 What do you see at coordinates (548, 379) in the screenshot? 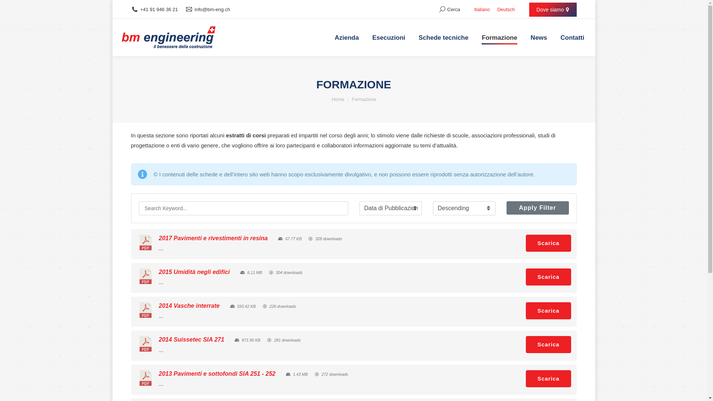
I see `Scarica` at bounding box center [548, 379].